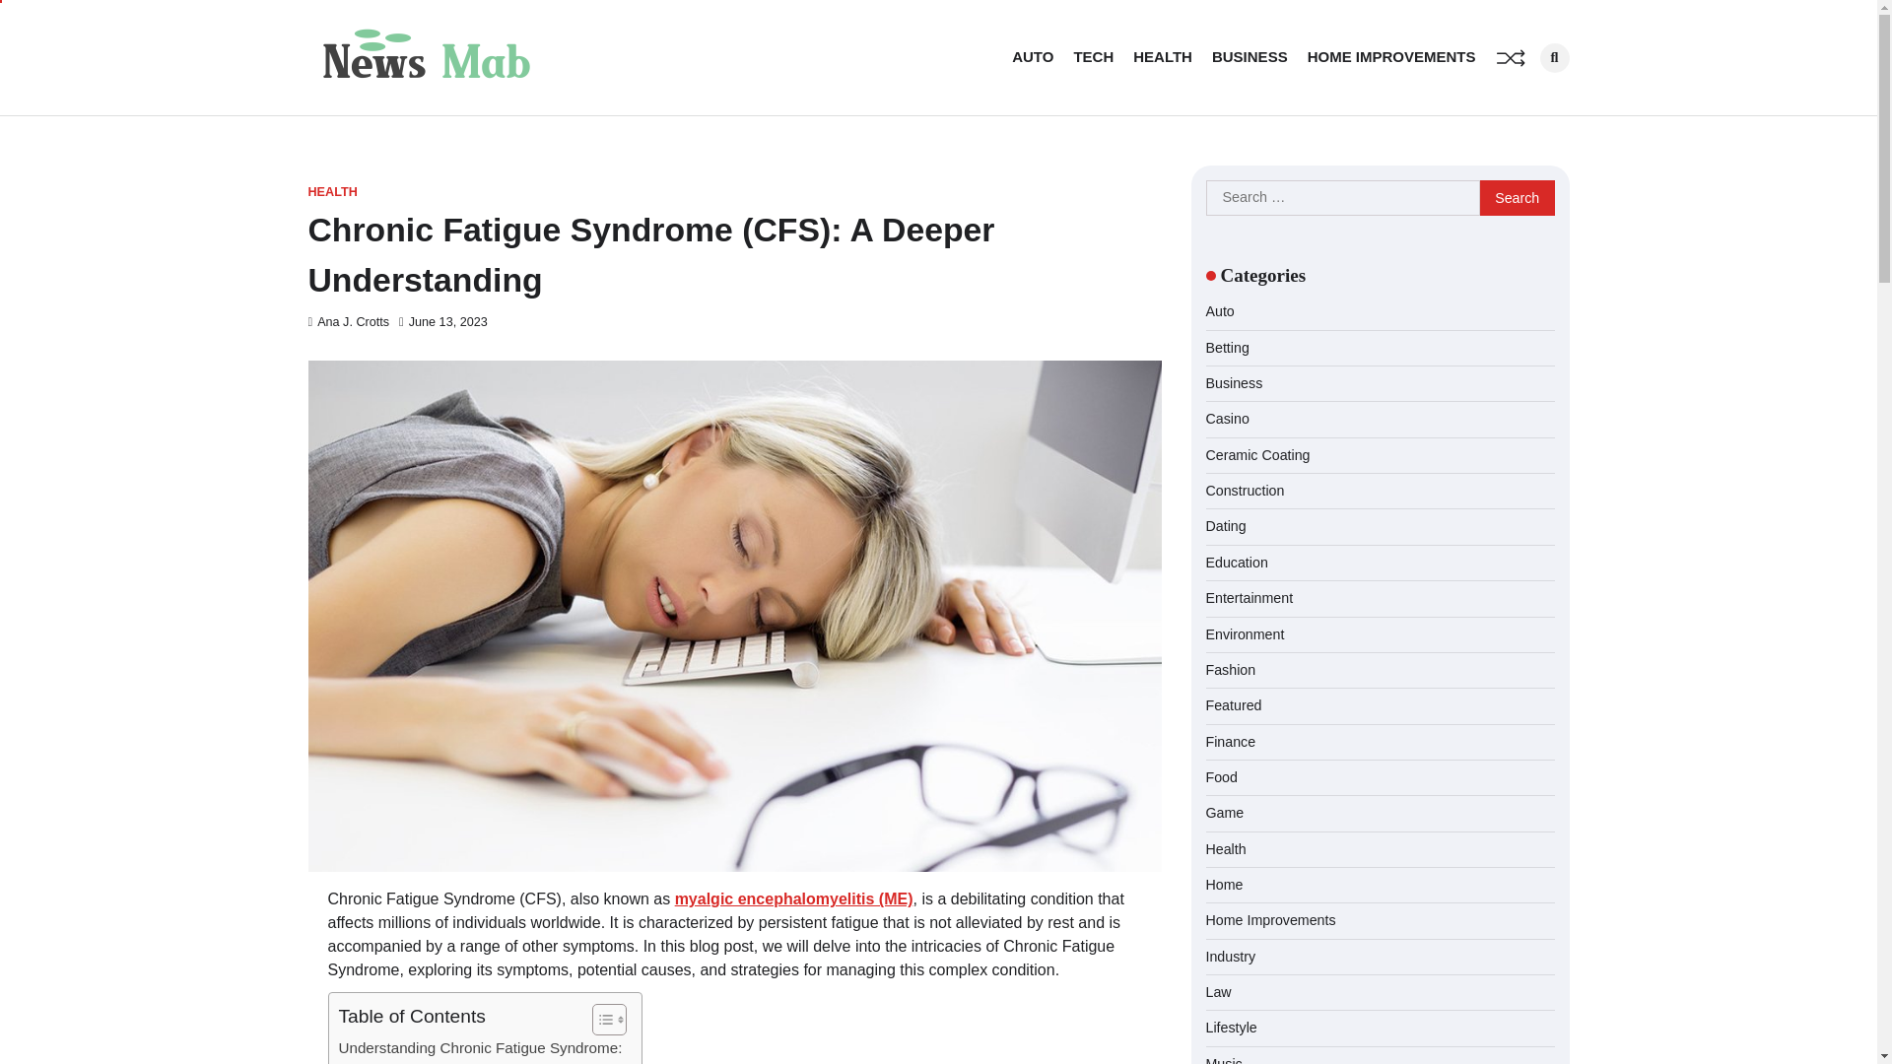 This screenshot has height=1064, width=1892. I want to click on HOME IMPROVEMENTS, so click(1391, 57).